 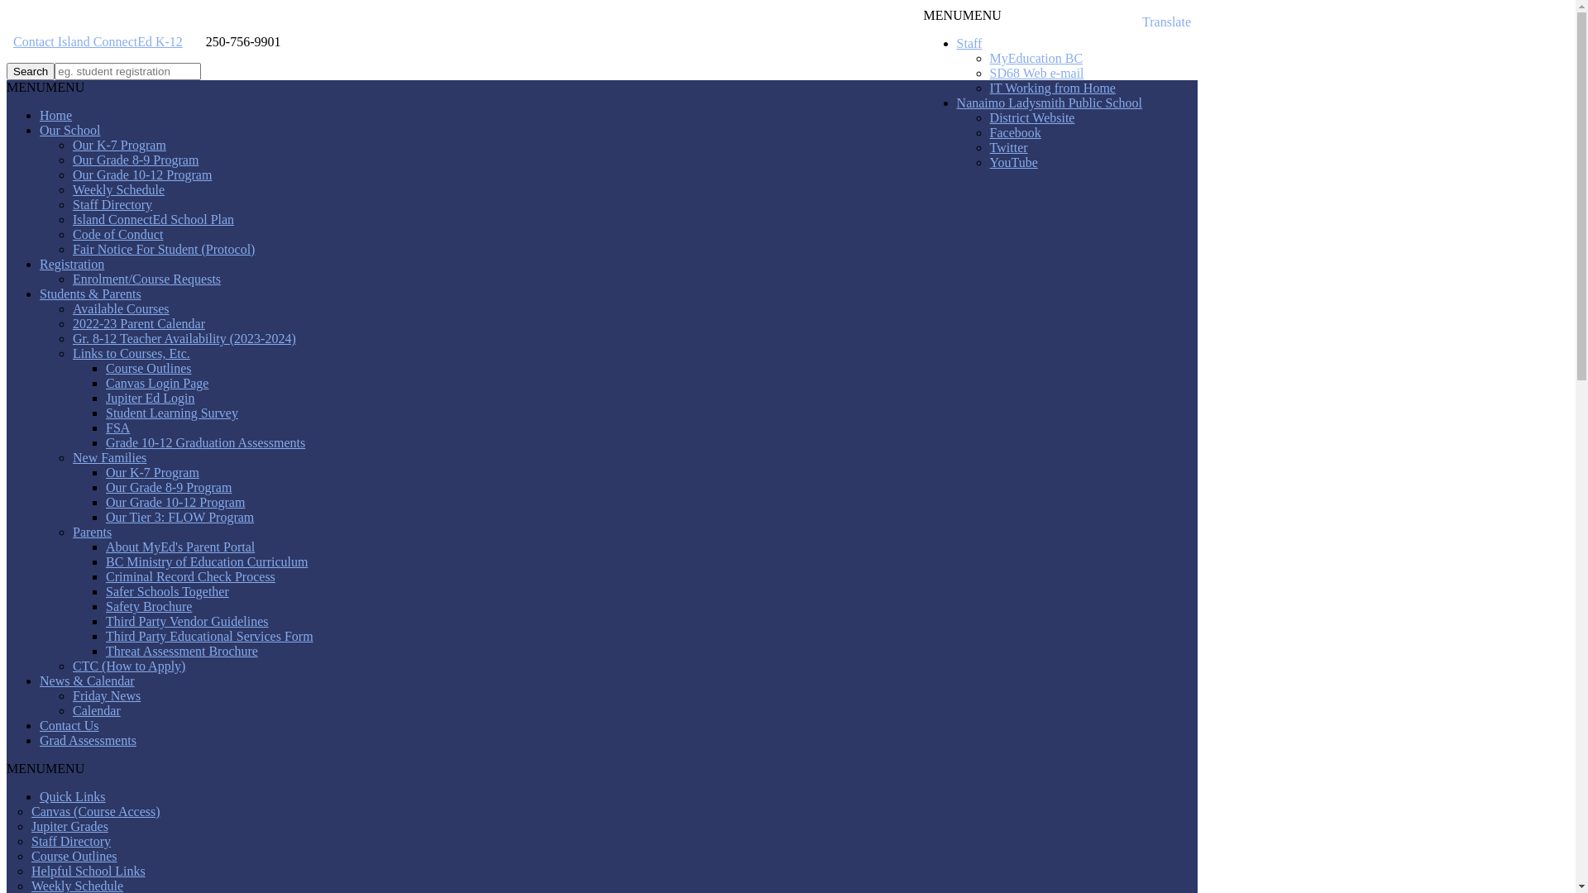 What do you see at coordinates (117, 235) in the screenshot?
I see `Code of Conduct` at bounding box center [117, 235].